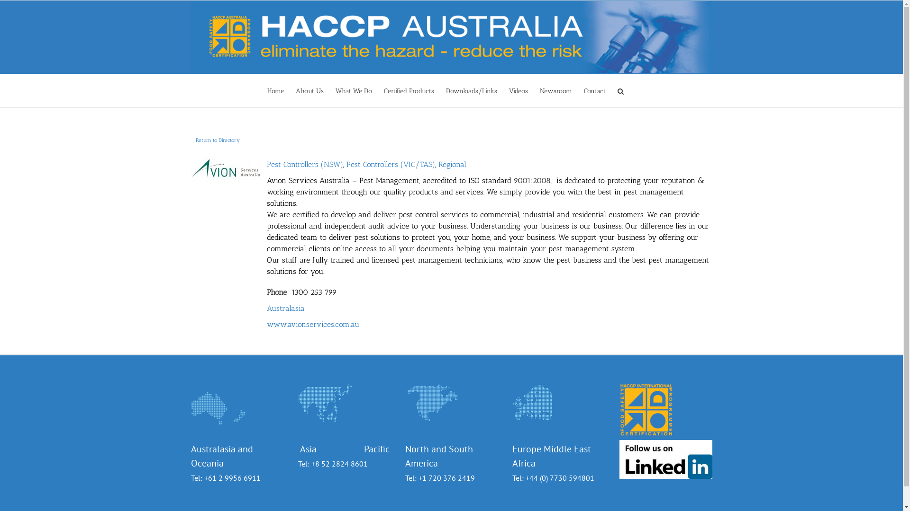  I want to click on Regional, so click(452, 165).